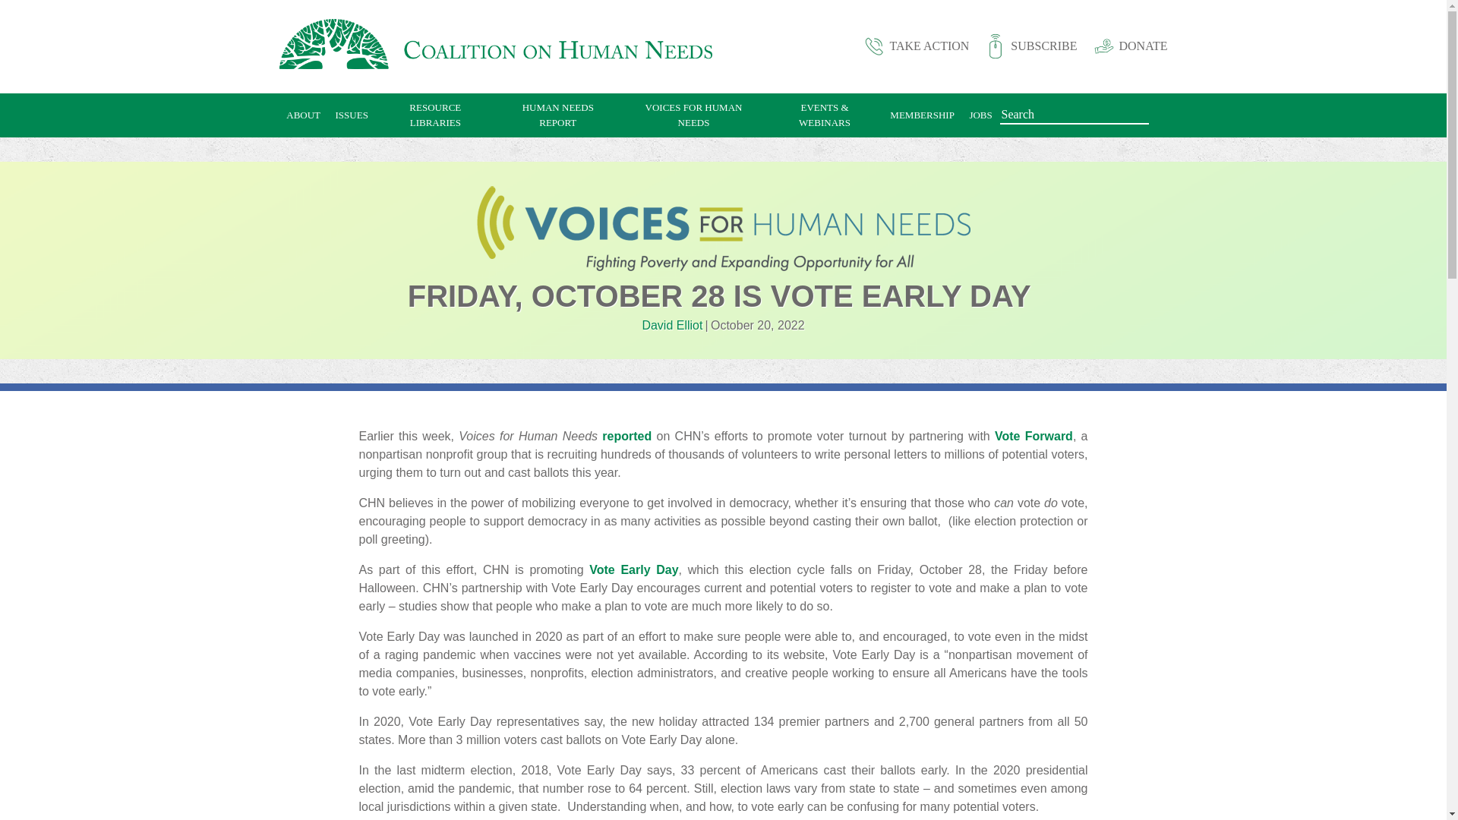 The width and height of the screenshot is (1458, 820). I want to click on Vote Early Day, so click(633, 569).